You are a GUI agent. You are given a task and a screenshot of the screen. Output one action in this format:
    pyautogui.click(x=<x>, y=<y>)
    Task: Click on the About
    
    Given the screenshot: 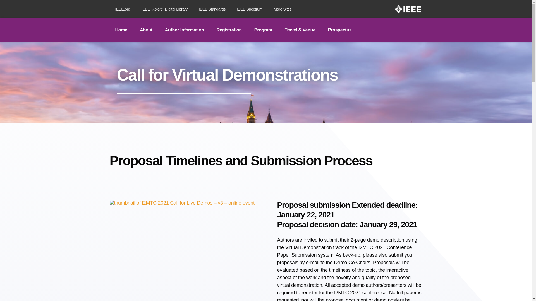 What is the action you would take?
    pyautogui.click(x=212, y=9)
    